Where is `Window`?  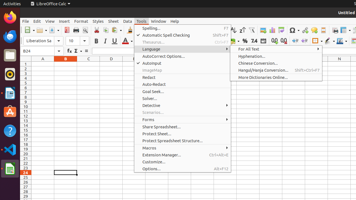
Window is located at coordinates (159, 21).